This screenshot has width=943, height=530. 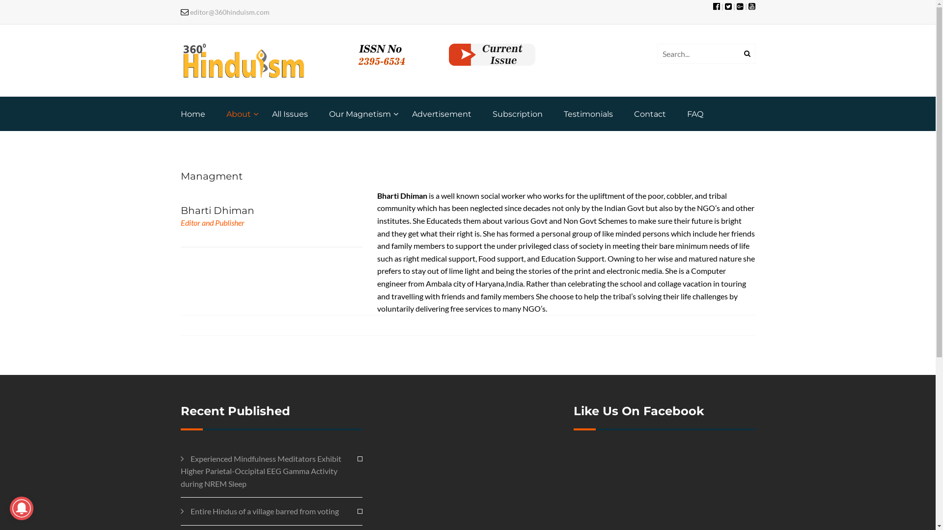 I want to click on About, so click(x=238, y=114).